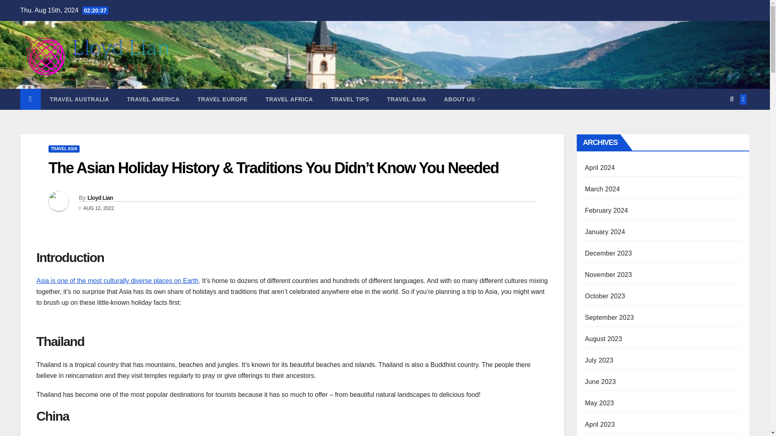 Image resolution: width=776 pixels, height=436 pixels. I want to click on Travel America, so click(153, 99).